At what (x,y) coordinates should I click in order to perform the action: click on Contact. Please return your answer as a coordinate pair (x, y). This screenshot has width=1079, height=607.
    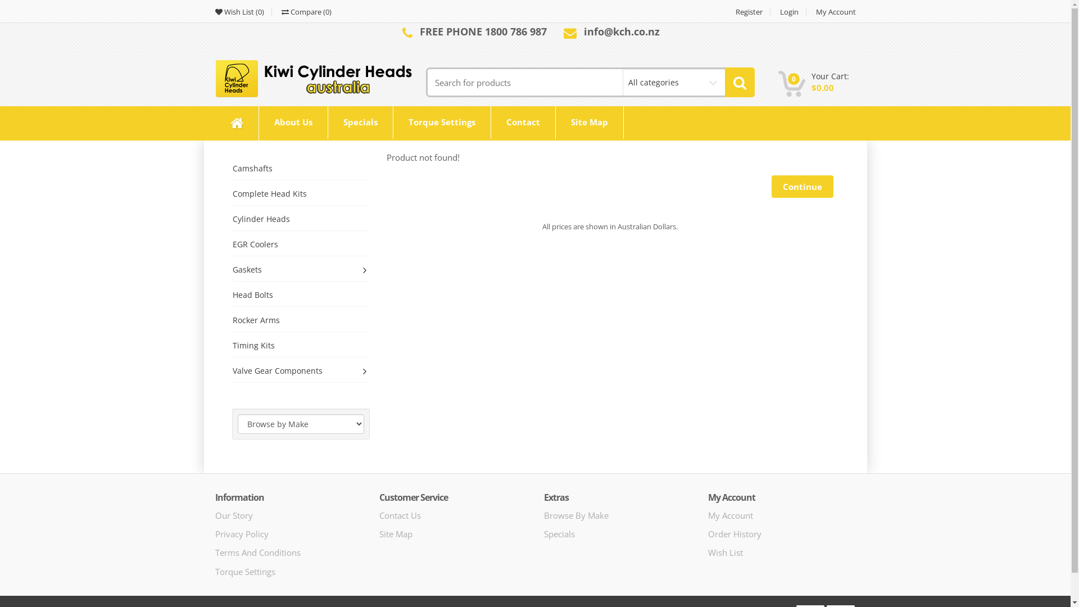
    Looking at the image, I should click on (523, 123).